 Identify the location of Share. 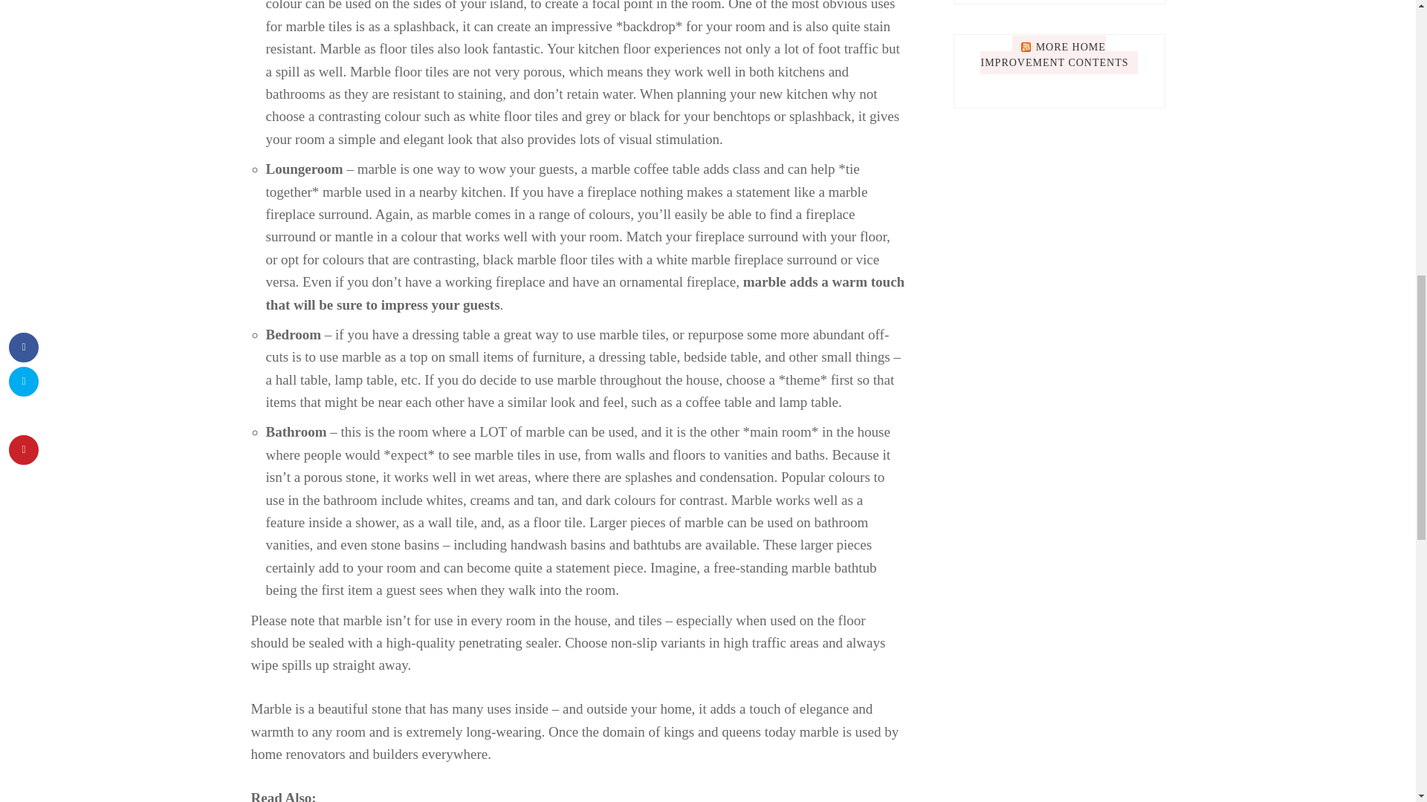
(279, 53).